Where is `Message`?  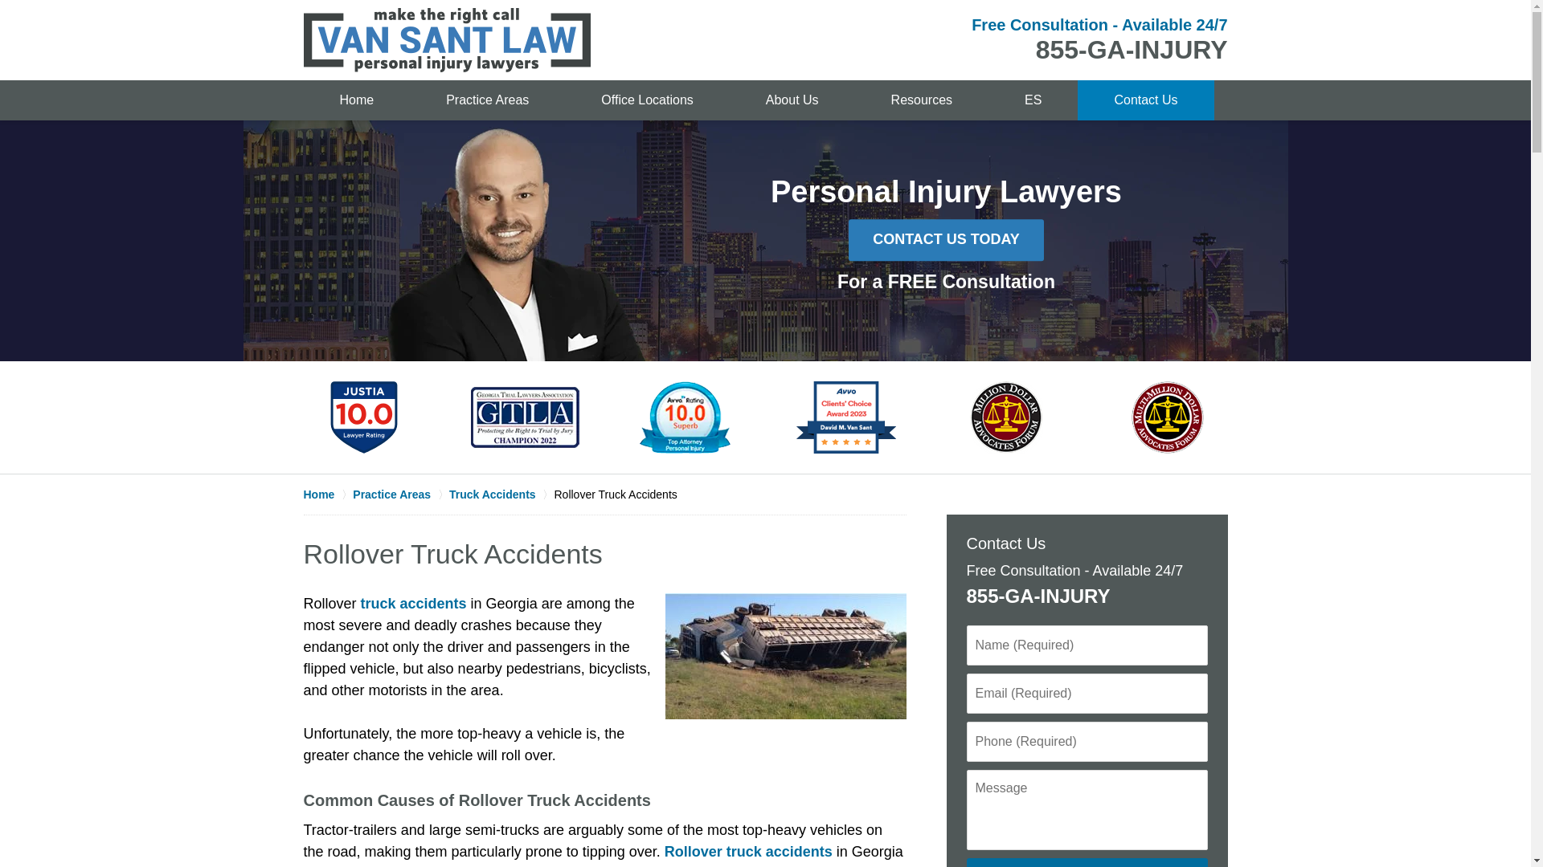
Message is located at coordinates (1086, 810).